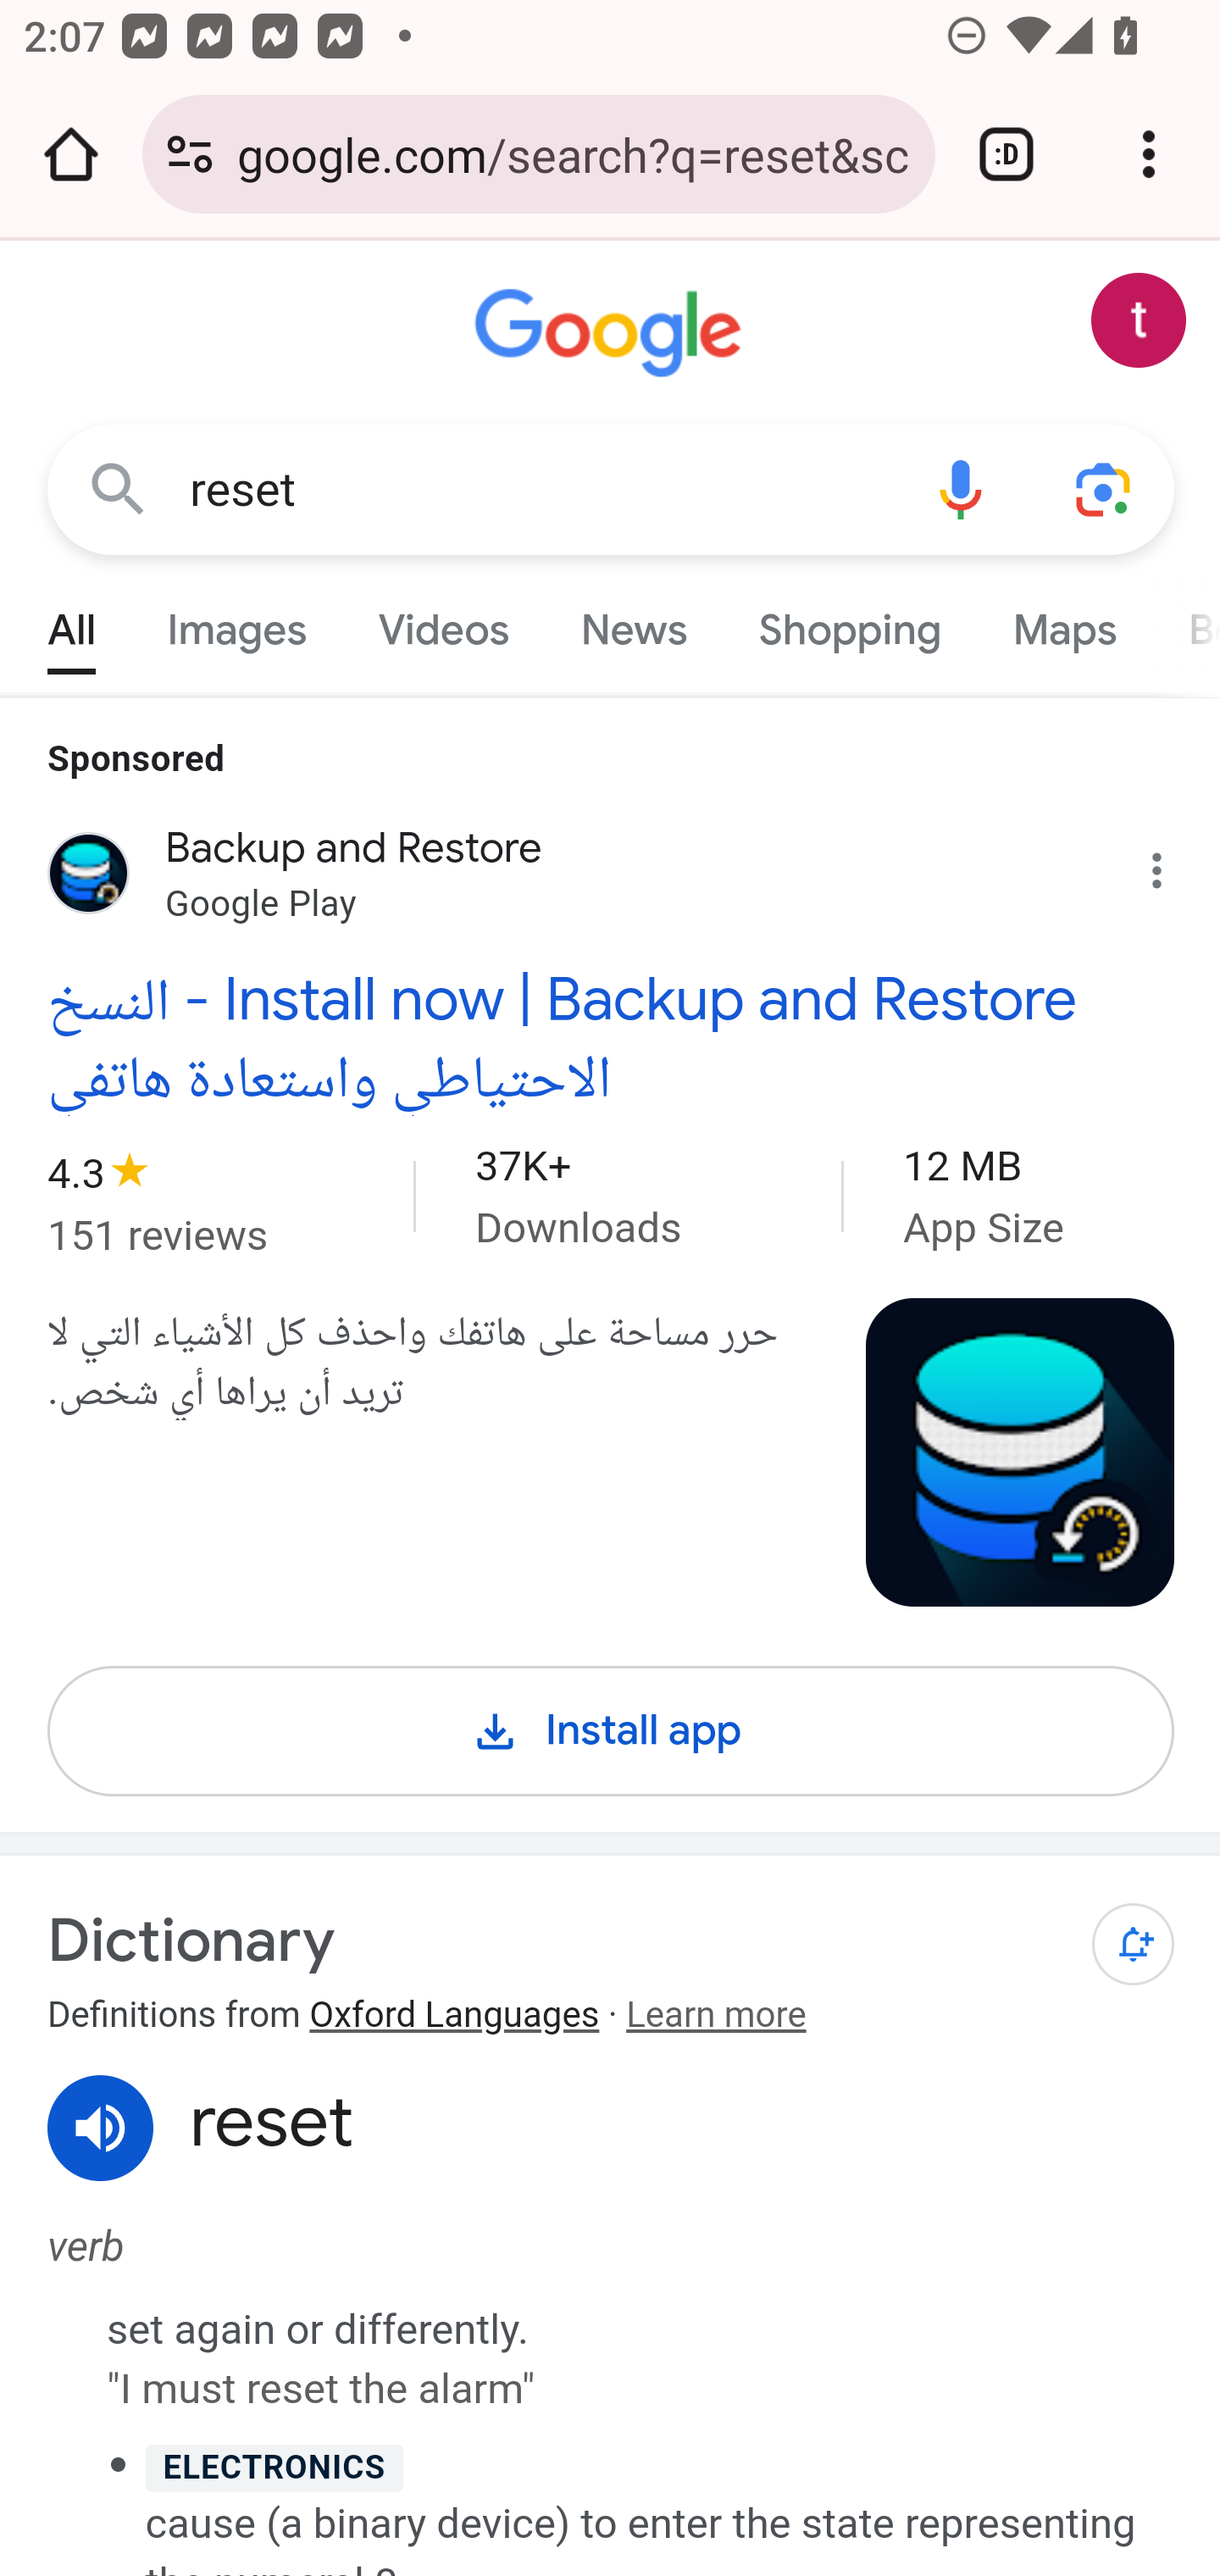  What do you see at coordinates (1149, 154) in the screenshot?
I see `Customize and control Google Chrome` at bounding box center [1149, 154].